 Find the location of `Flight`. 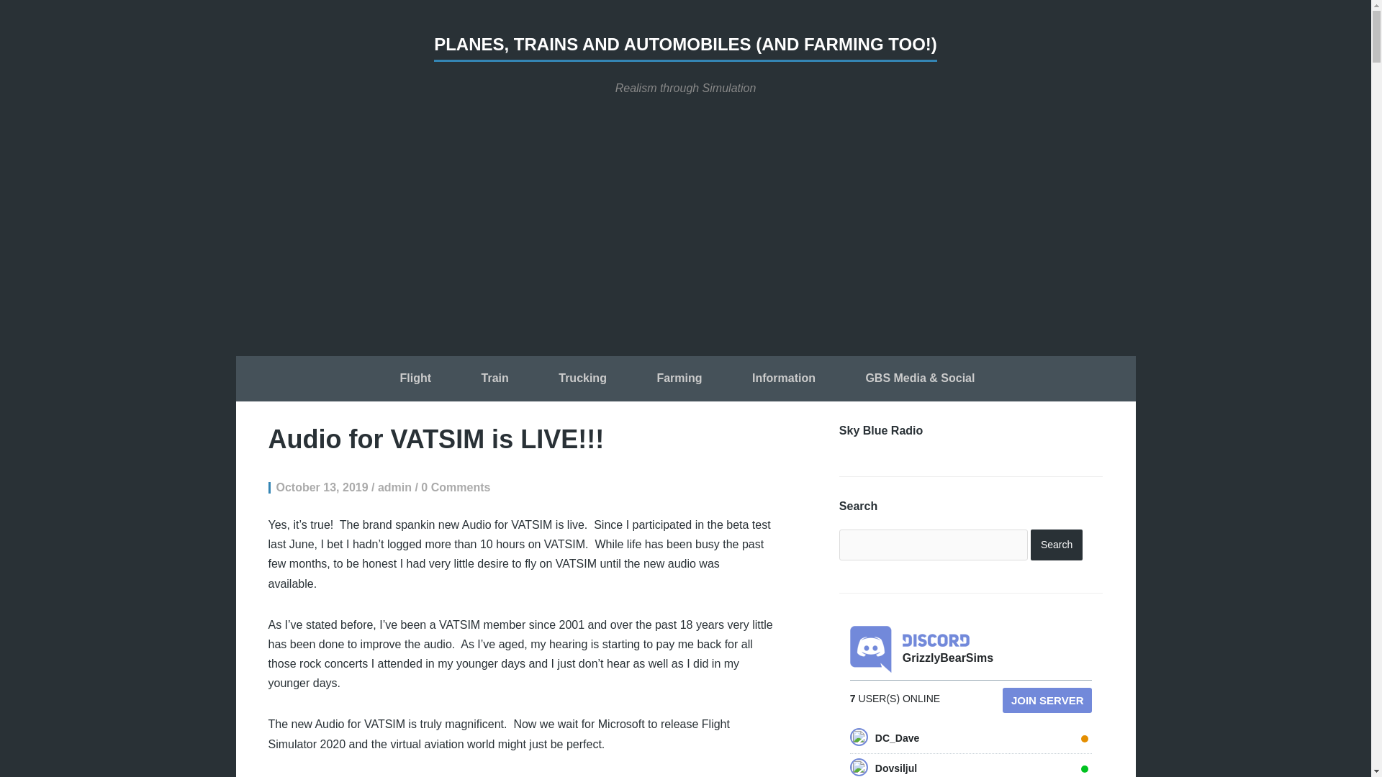

Flight is located at coordinates (416, 380).